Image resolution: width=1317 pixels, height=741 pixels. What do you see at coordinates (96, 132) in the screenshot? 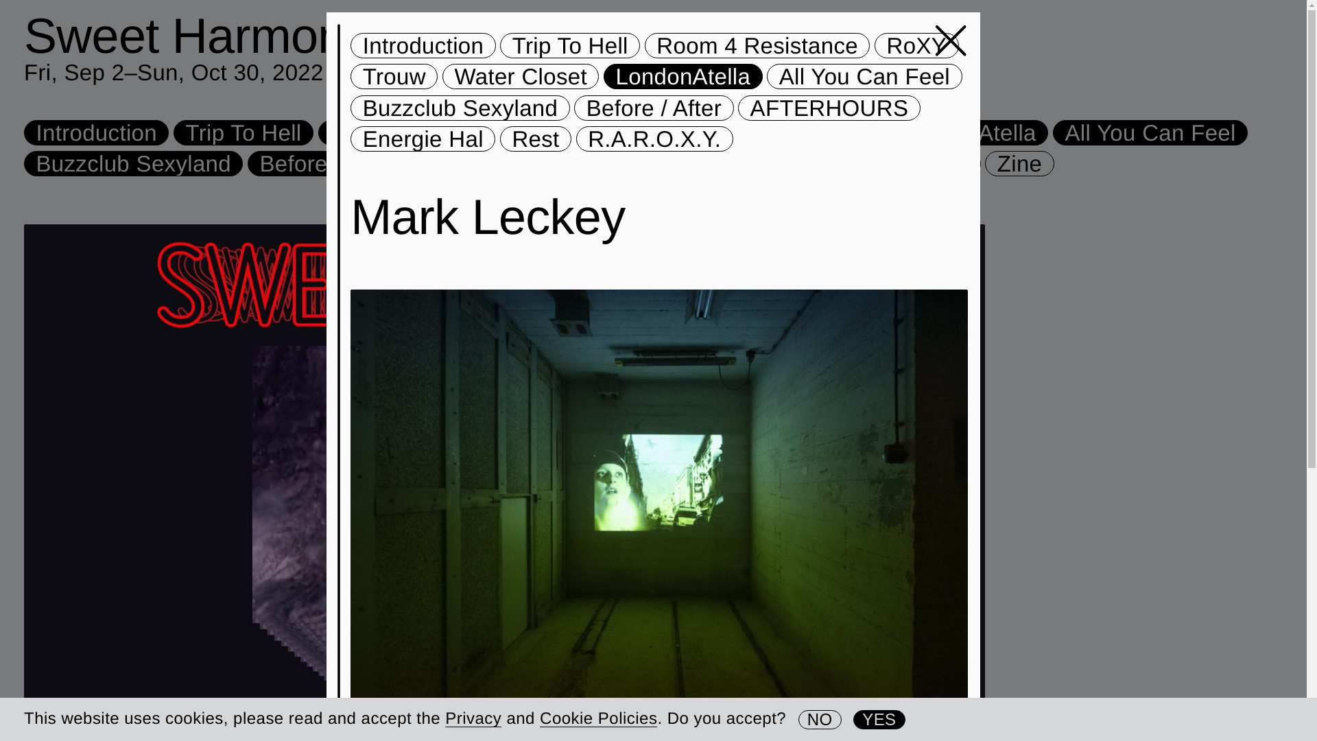
I see `Introduction` at bounding box center [96, 132].